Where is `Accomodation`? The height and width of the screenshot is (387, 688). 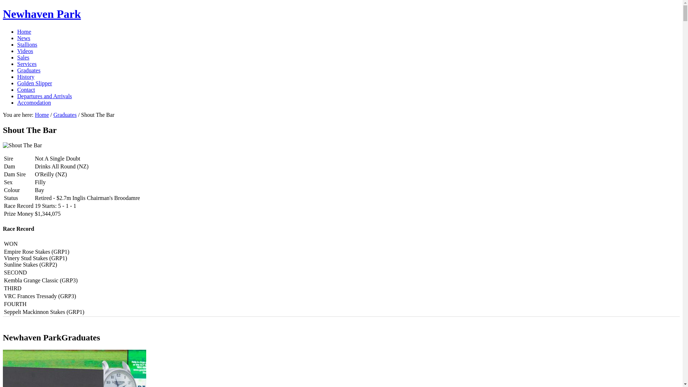 Accomodation is located at coordinates (34, 102).